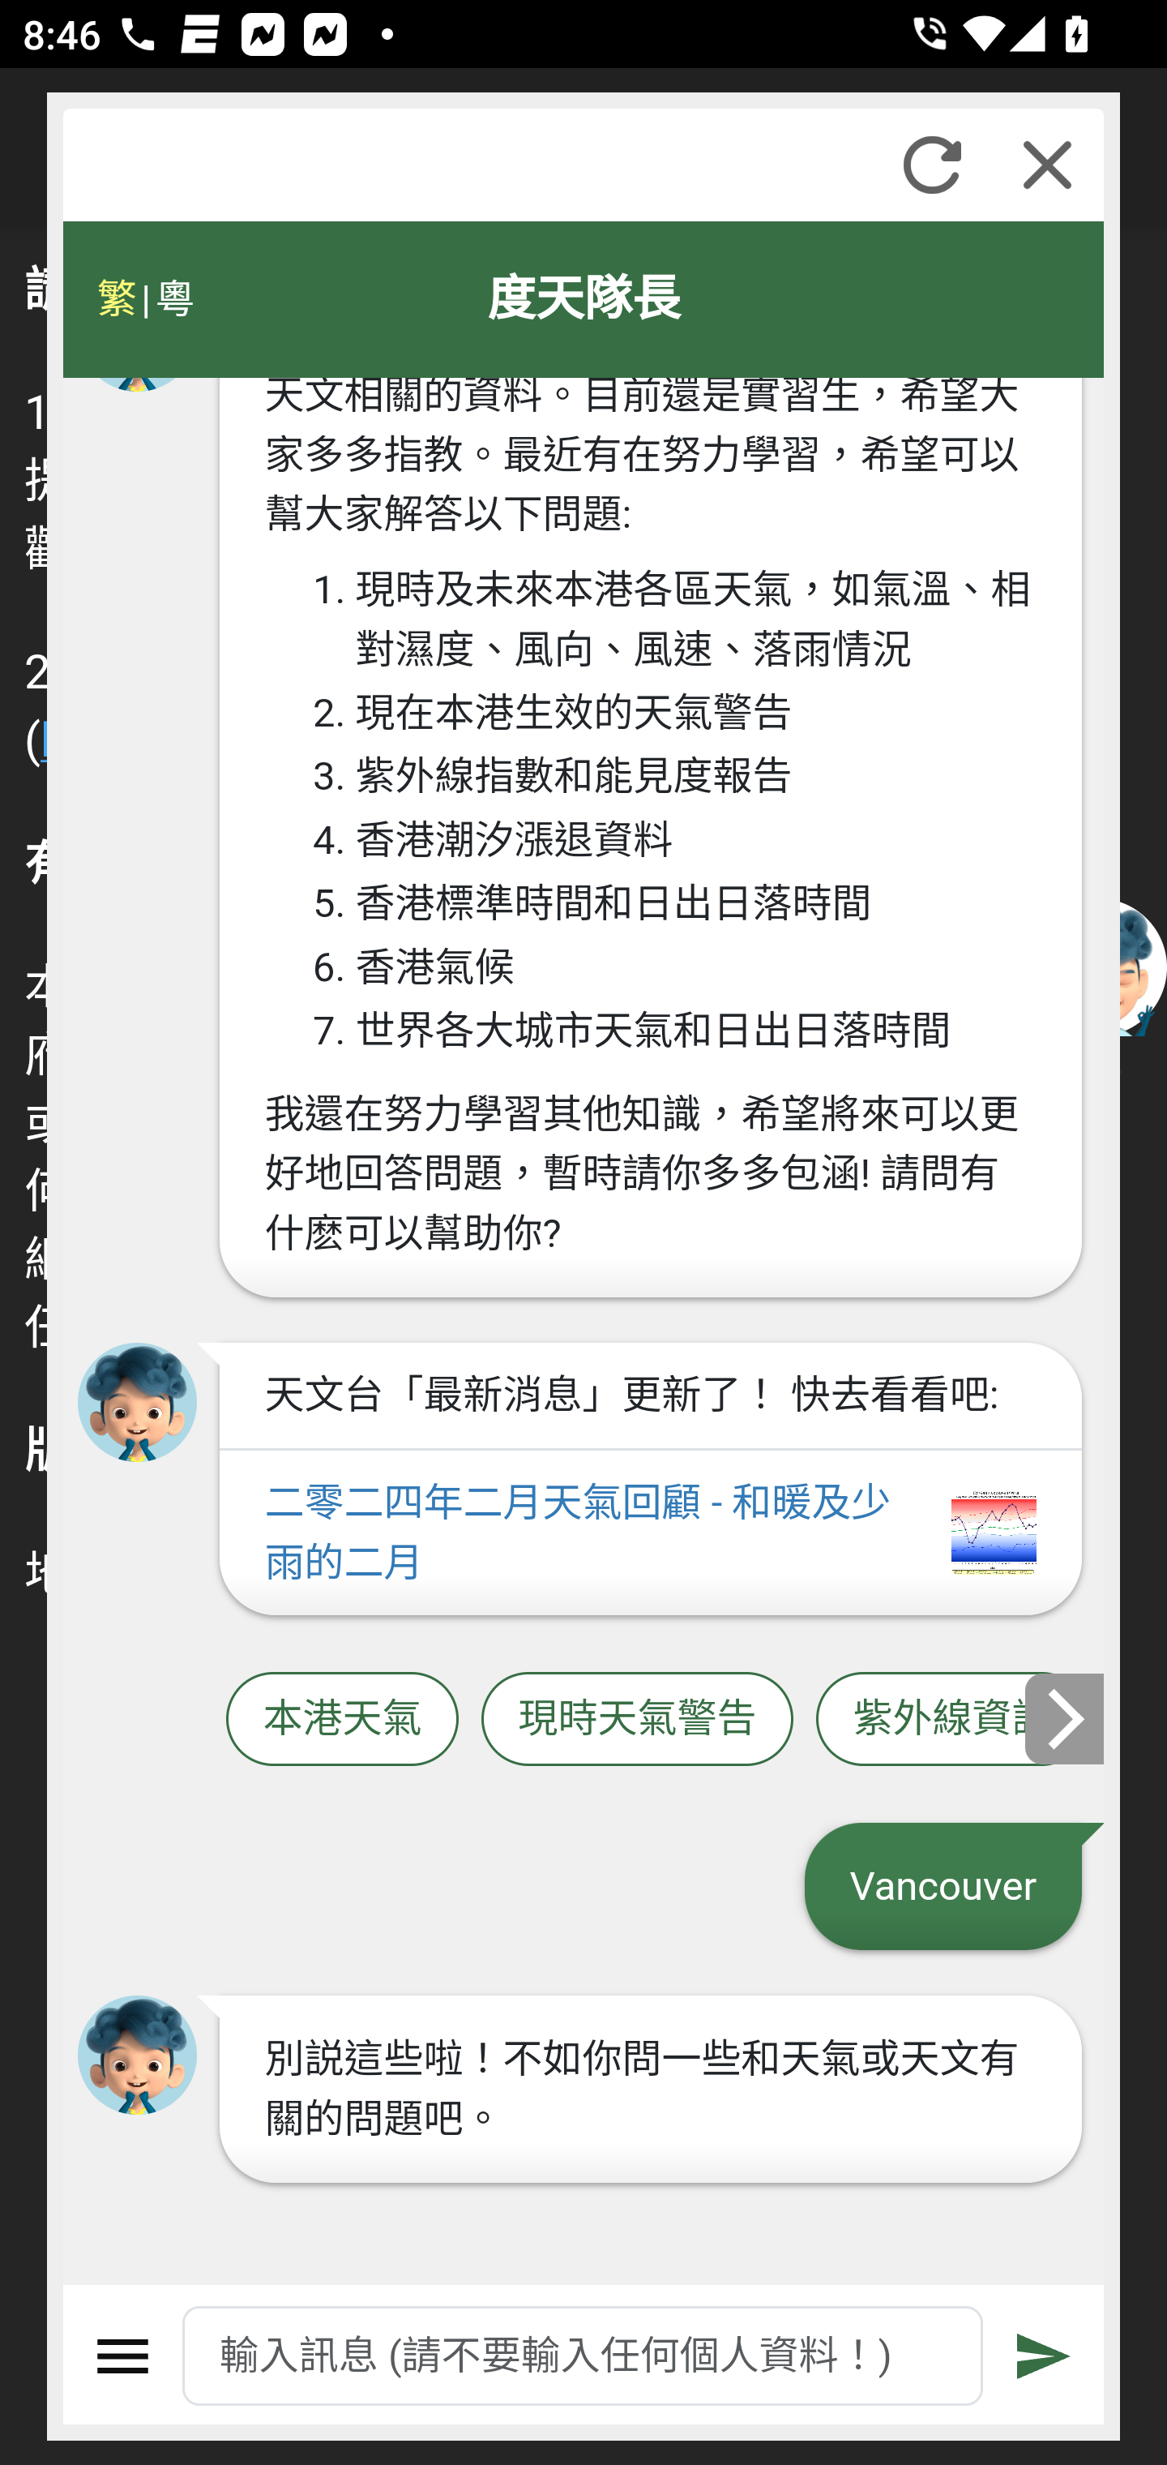  Describe the element at coordinates (1045, 2356) in the screenshot. I see `遞交` at that location.